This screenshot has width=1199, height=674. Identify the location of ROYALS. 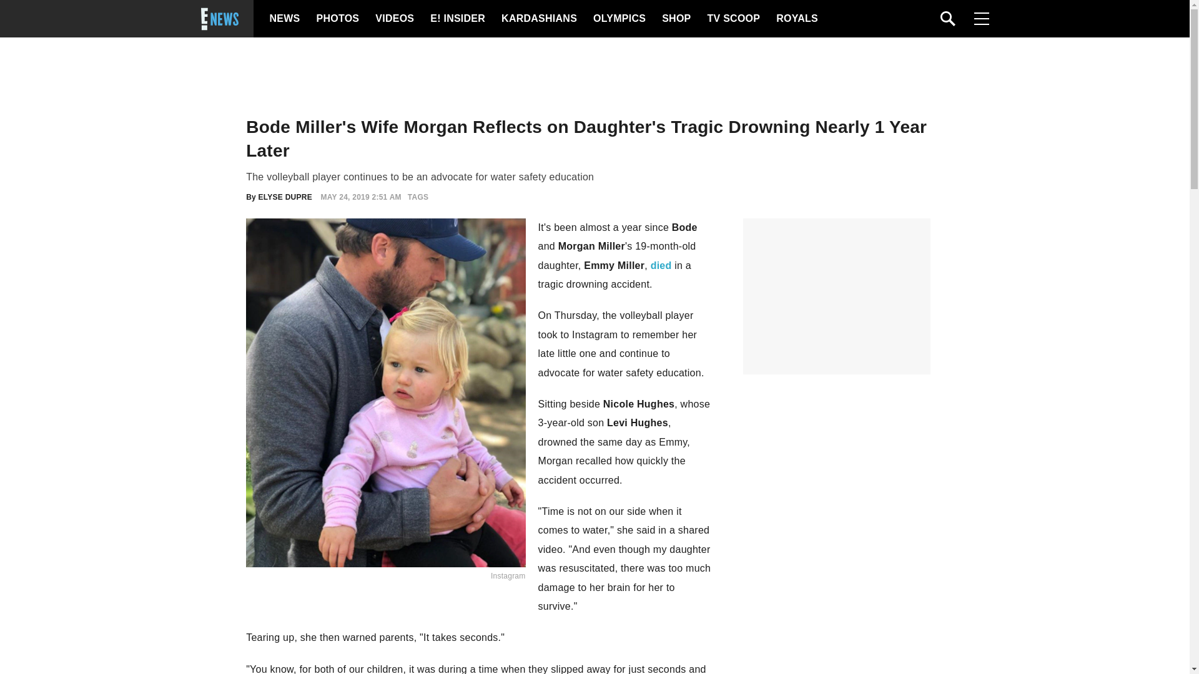
(796, 19).